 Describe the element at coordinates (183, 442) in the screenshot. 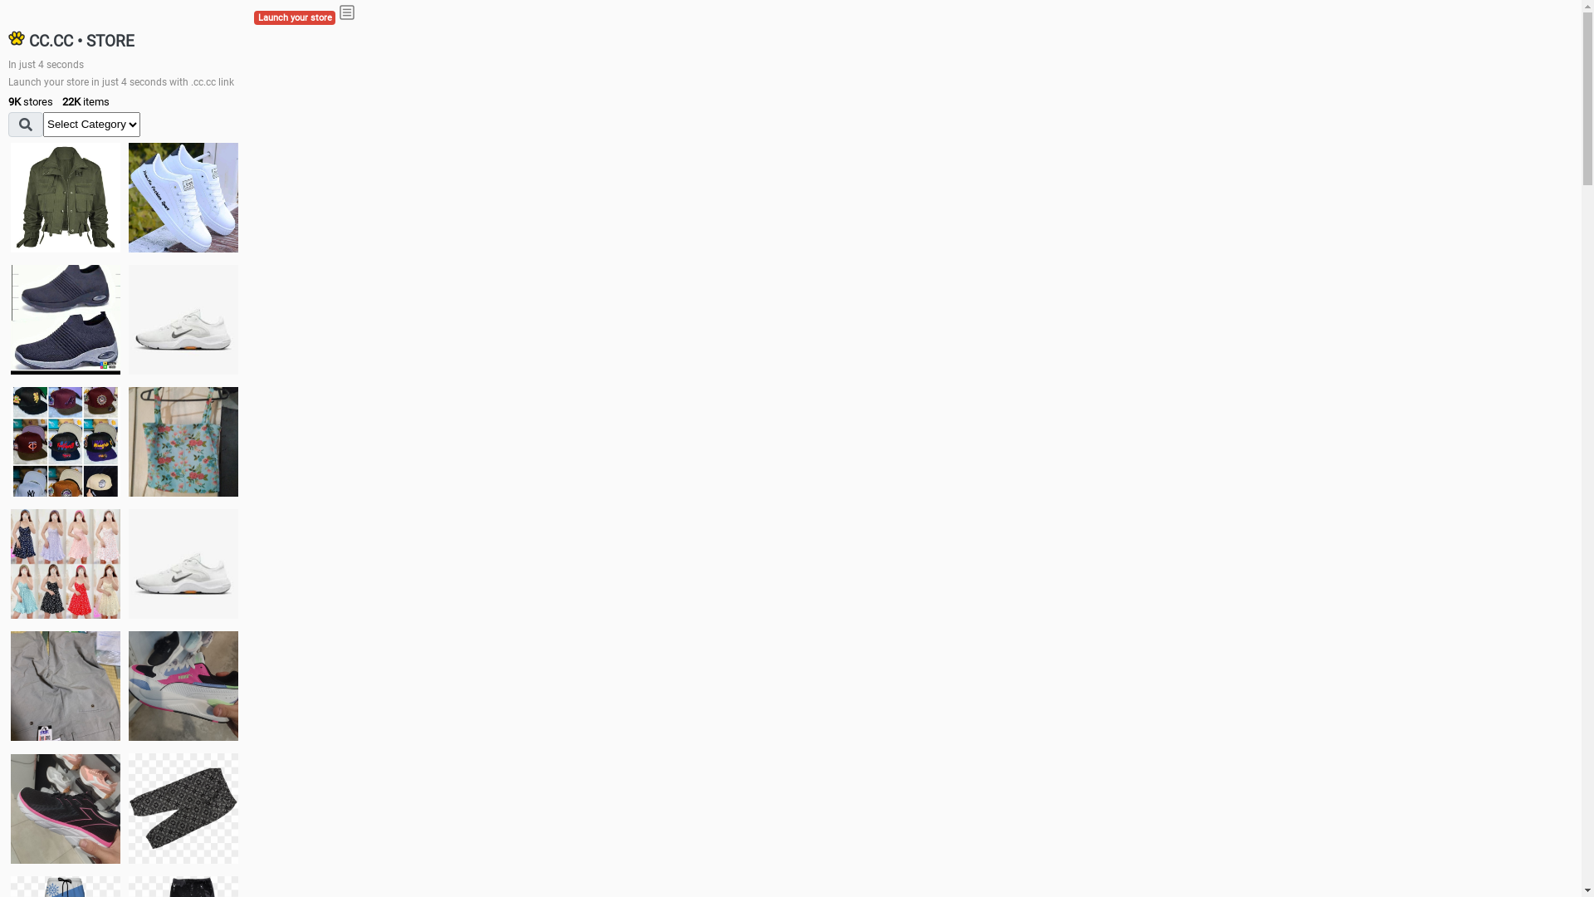

I see `Ukay cloth` at that location.